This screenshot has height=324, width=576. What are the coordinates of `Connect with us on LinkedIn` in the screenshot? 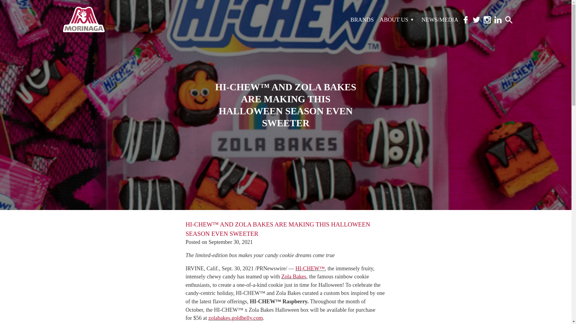 It's located at (509, 22).